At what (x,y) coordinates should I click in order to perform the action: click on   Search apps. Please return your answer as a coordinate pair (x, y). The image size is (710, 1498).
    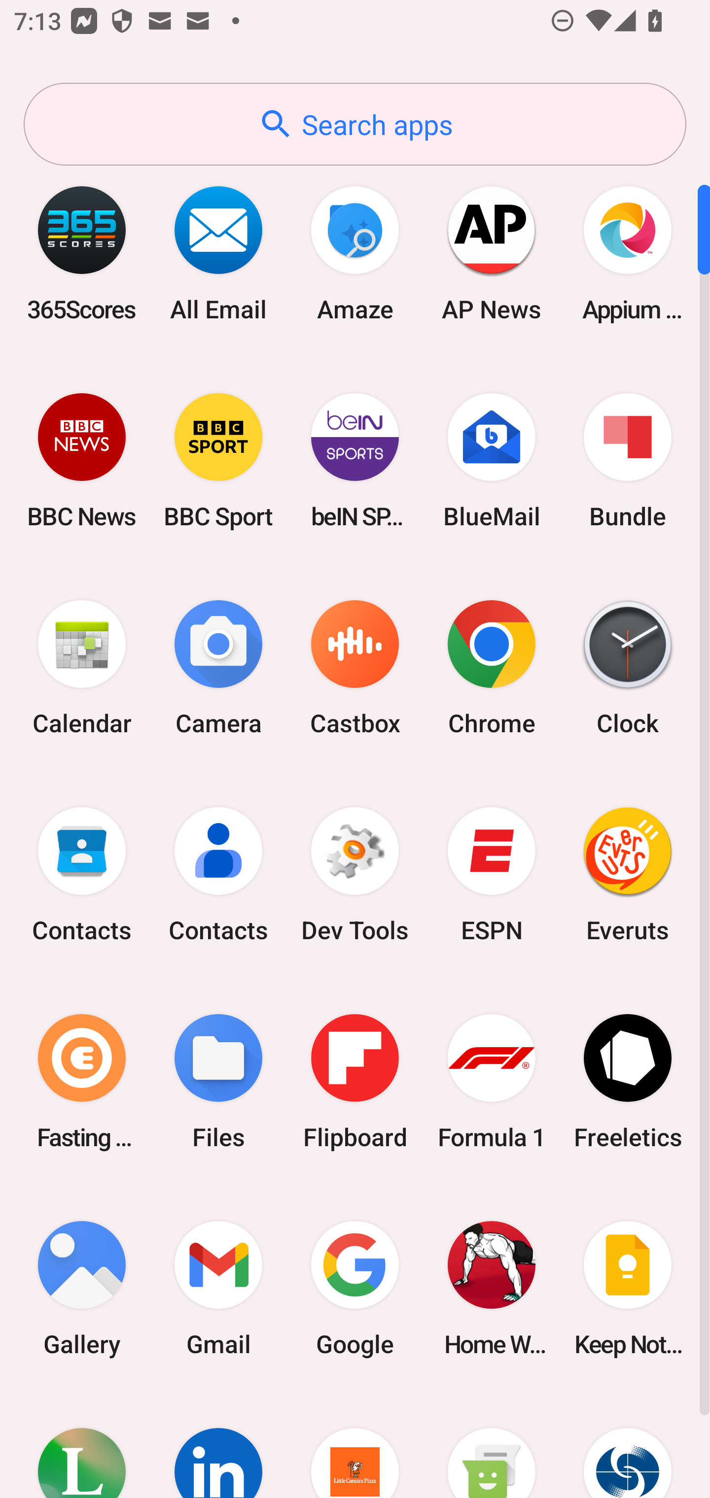
    Looking at the image, I should click on (355, 124).